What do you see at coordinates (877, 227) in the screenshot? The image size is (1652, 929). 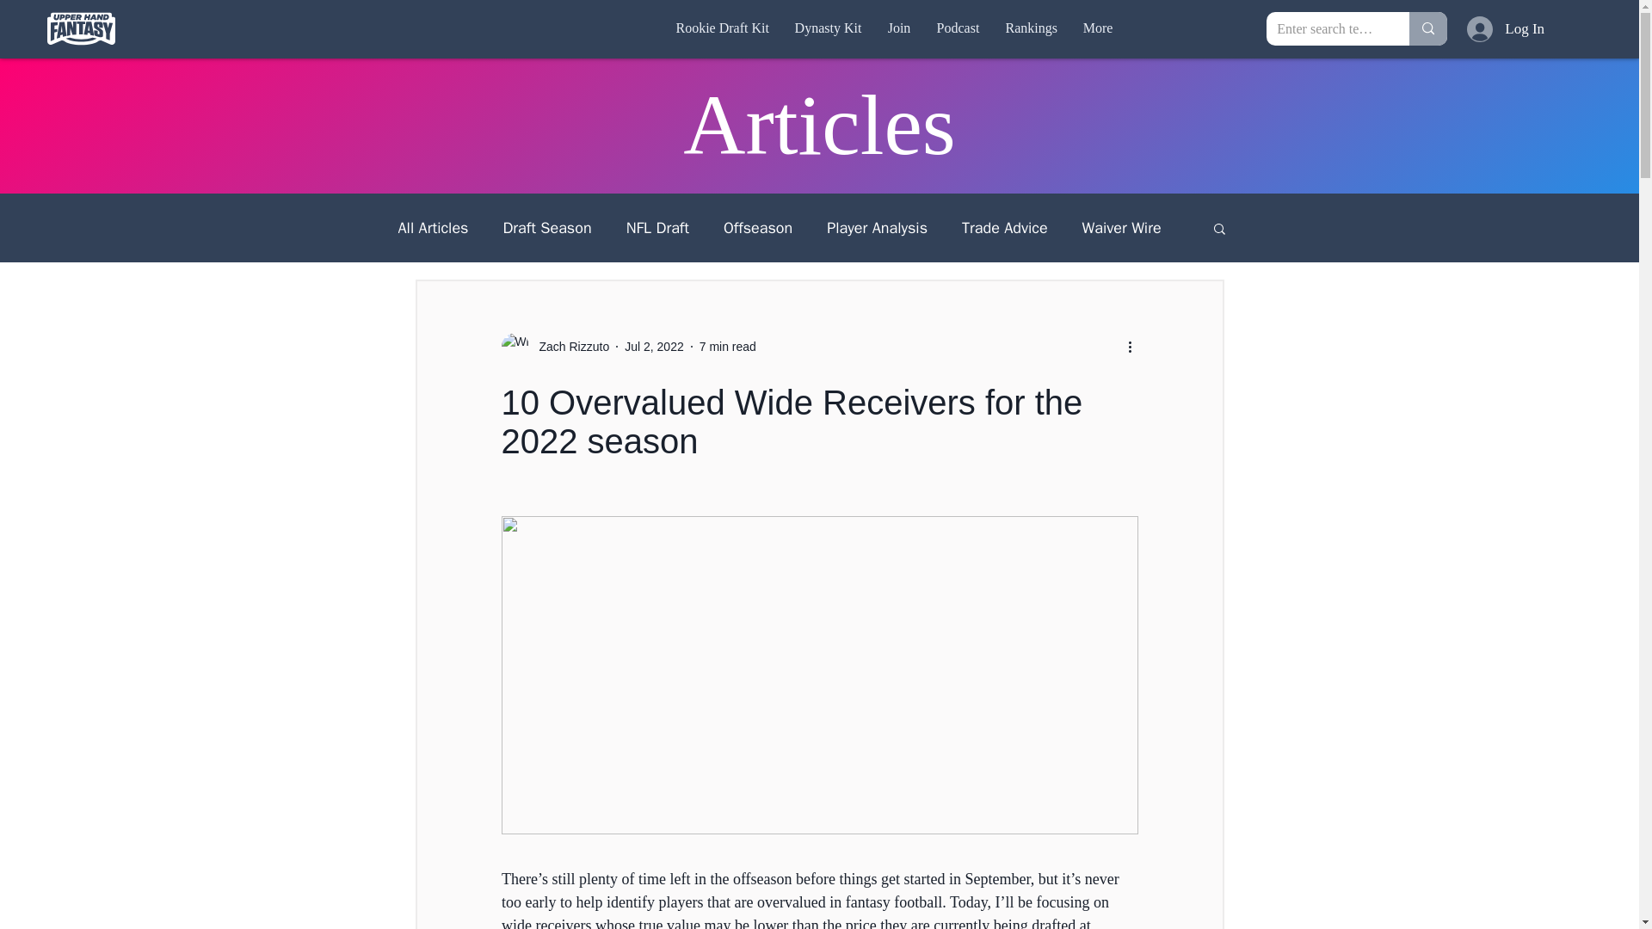 I see `Player Analysis` at bounding box center [877, 227].